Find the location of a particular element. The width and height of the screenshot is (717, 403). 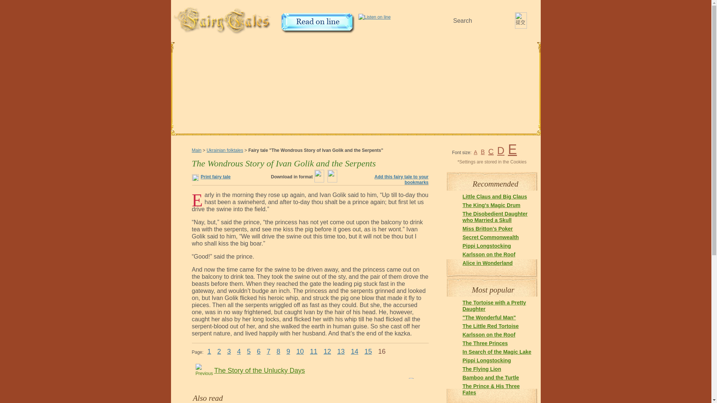

Pippi Longstocking is located at coordinates (486, 246).